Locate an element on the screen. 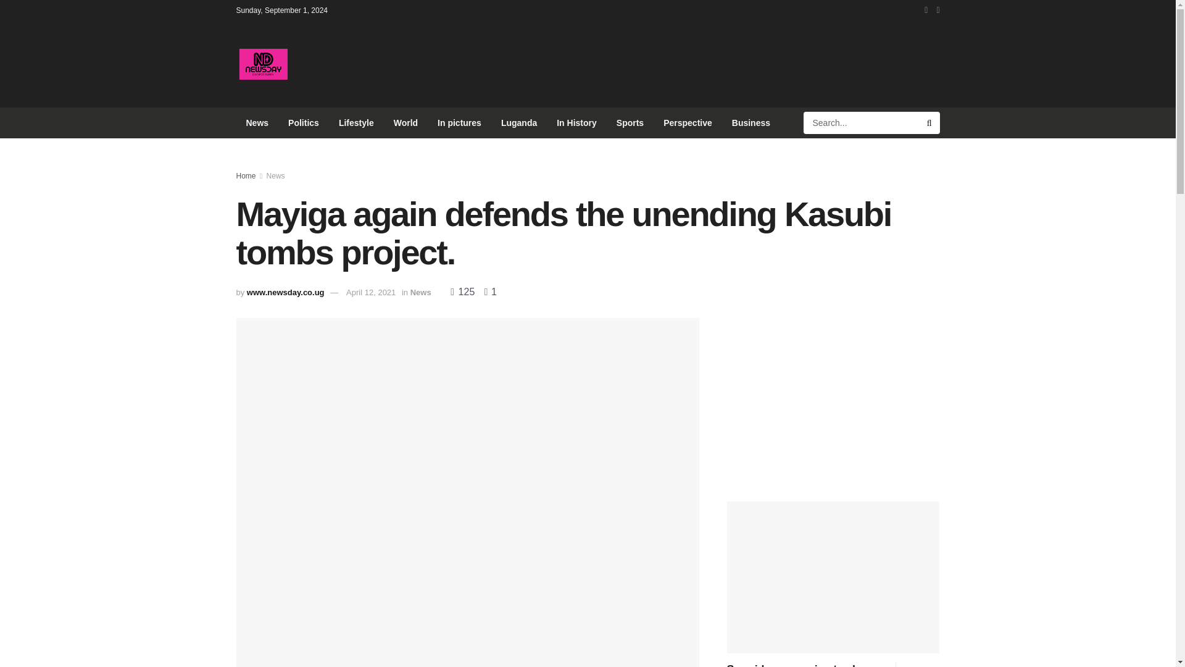  Sports is located at coordinates (630, 122).